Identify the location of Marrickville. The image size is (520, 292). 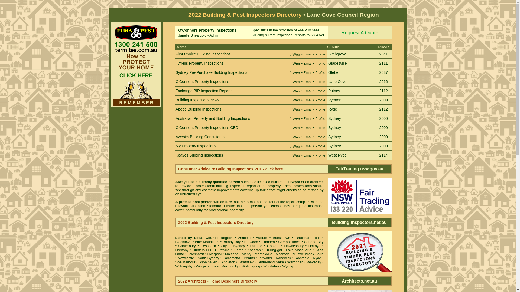
(263, 254).